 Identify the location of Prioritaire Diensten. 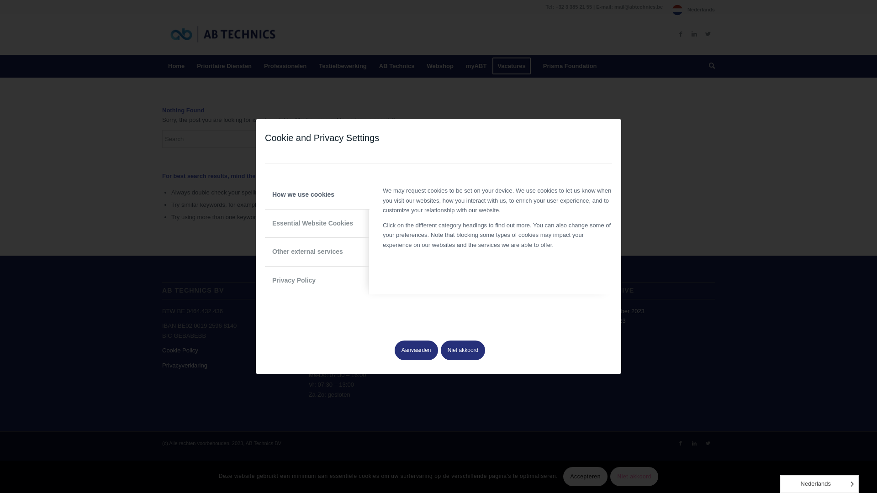
(224, 66).